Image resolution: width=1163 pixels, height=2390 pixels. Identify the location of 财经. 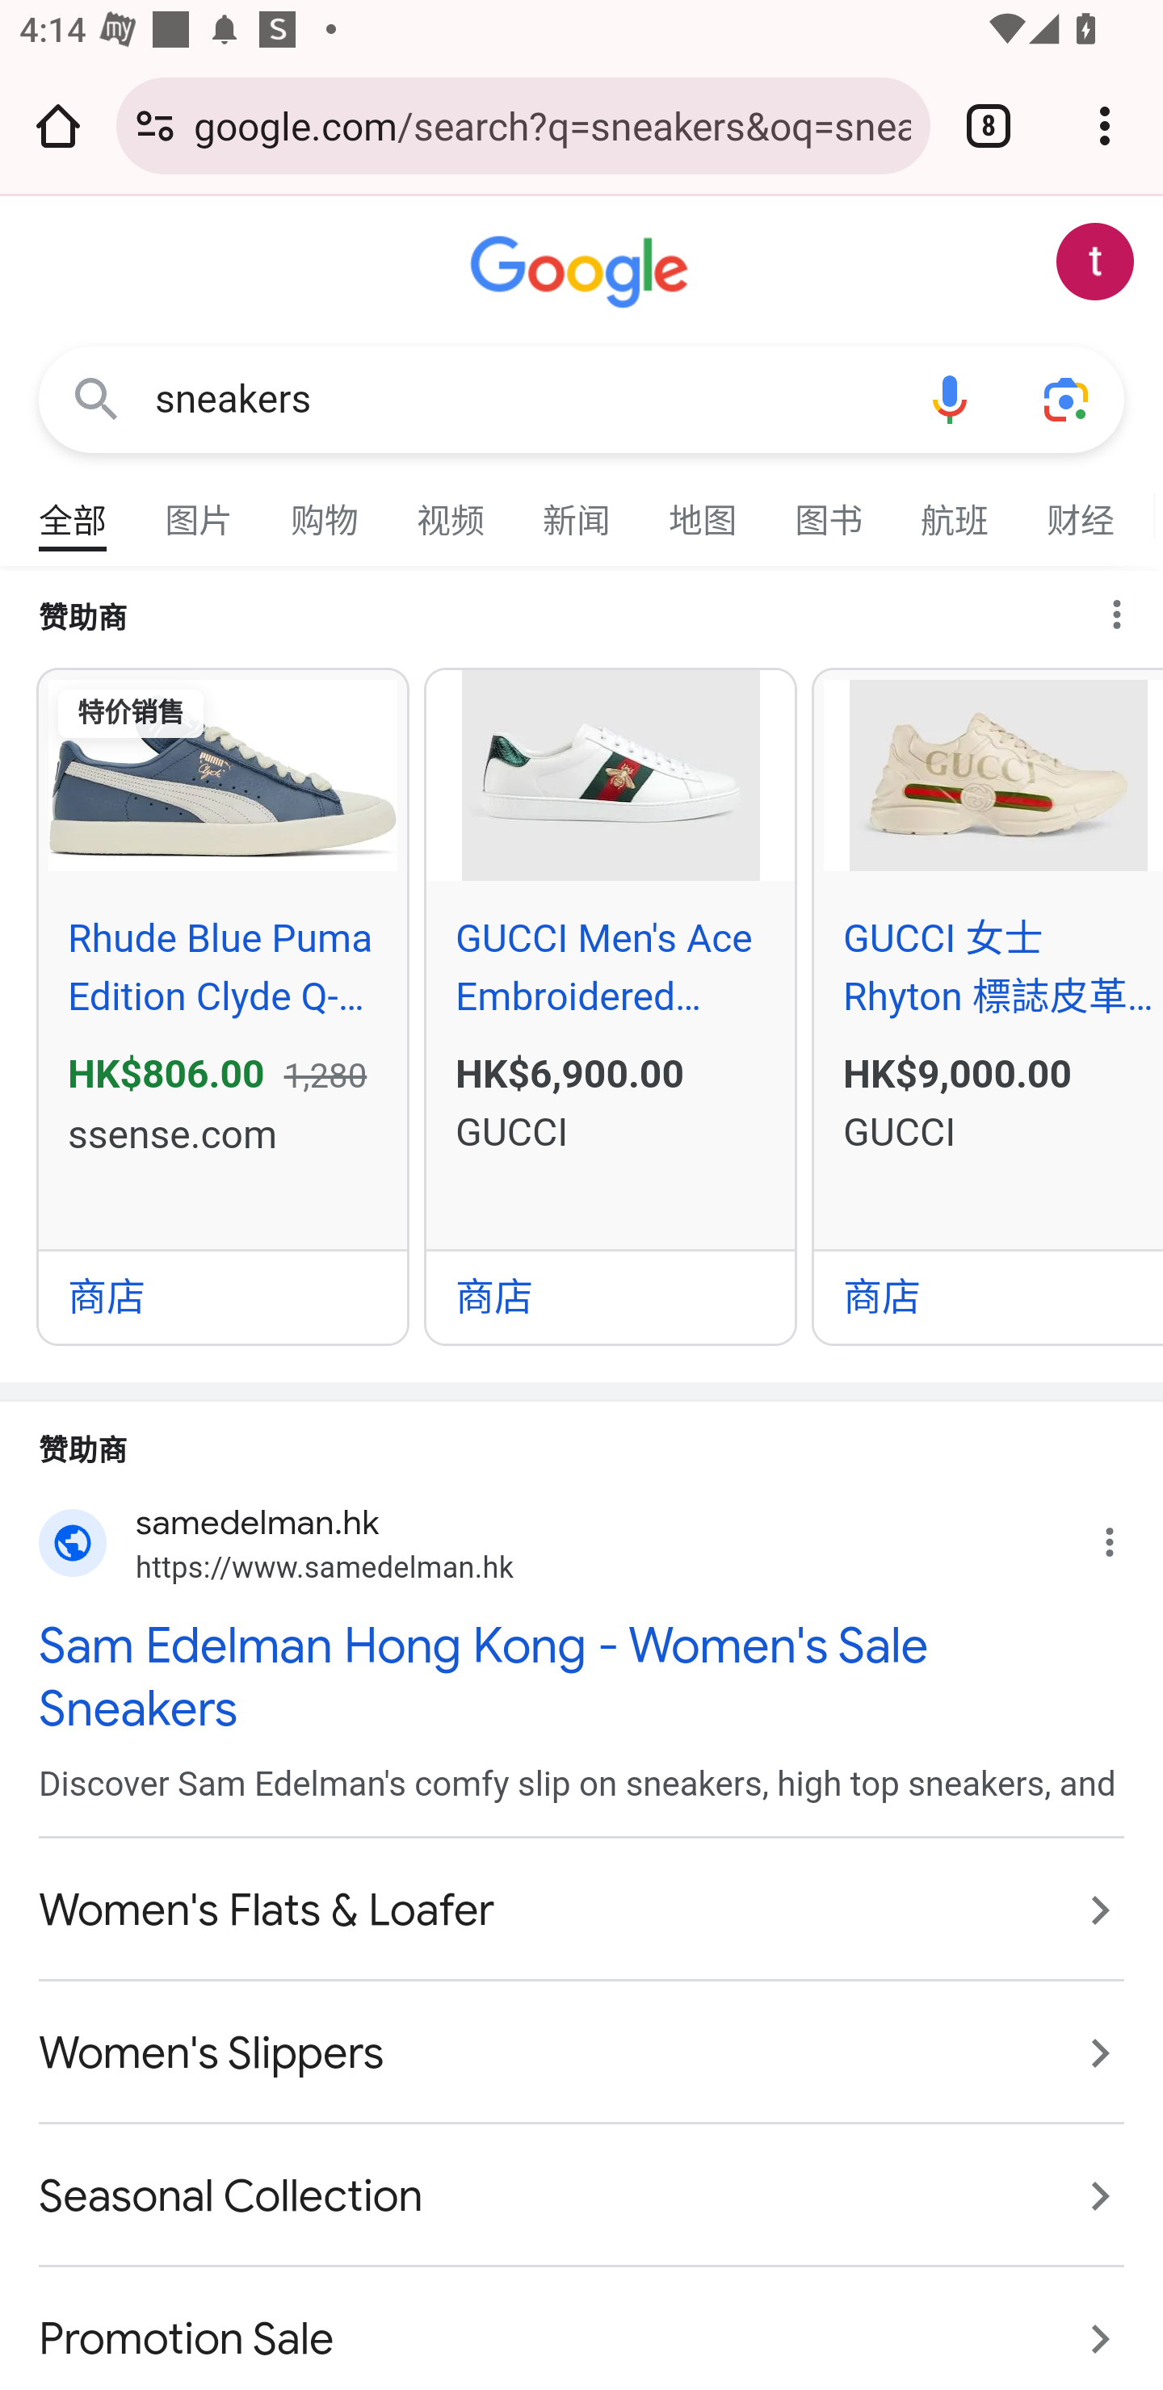
(1081, 509).